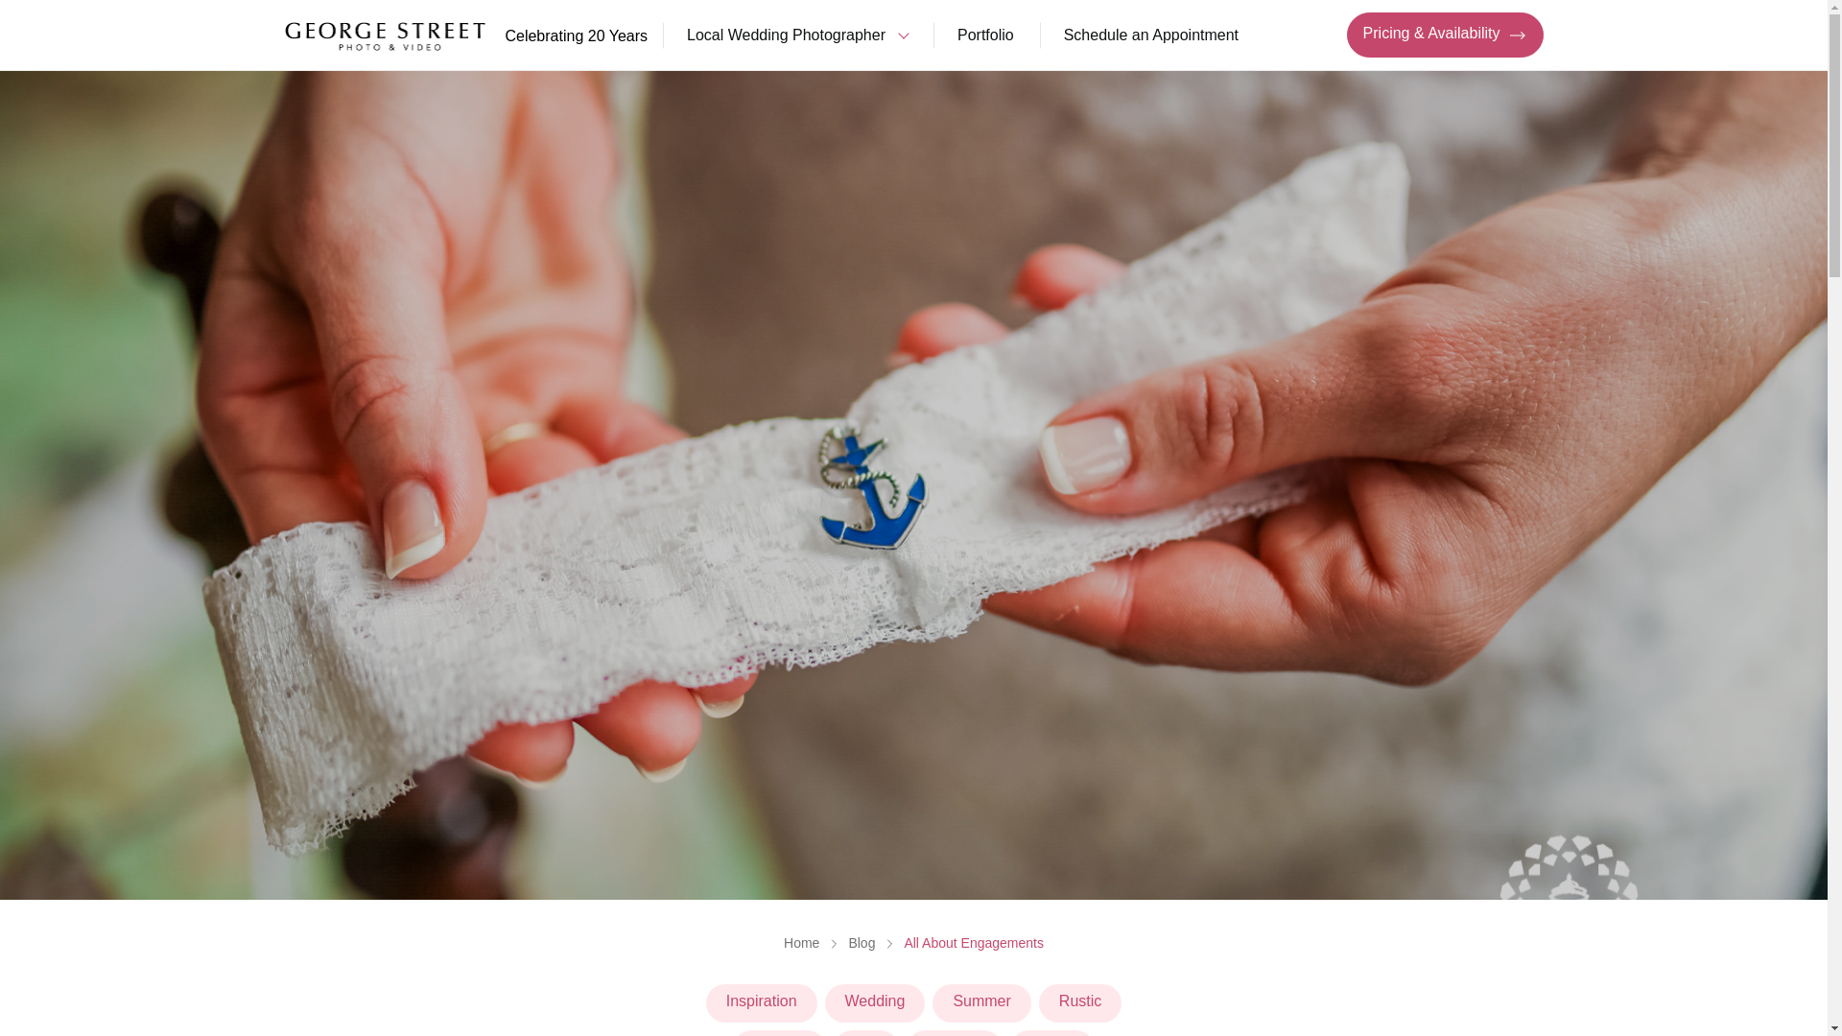 The width and height of the screenshot is (1842, 1036). Describe the element at coordinates (796, 35) in the screenshot. I see `Local Wedding Photographer` at that location.